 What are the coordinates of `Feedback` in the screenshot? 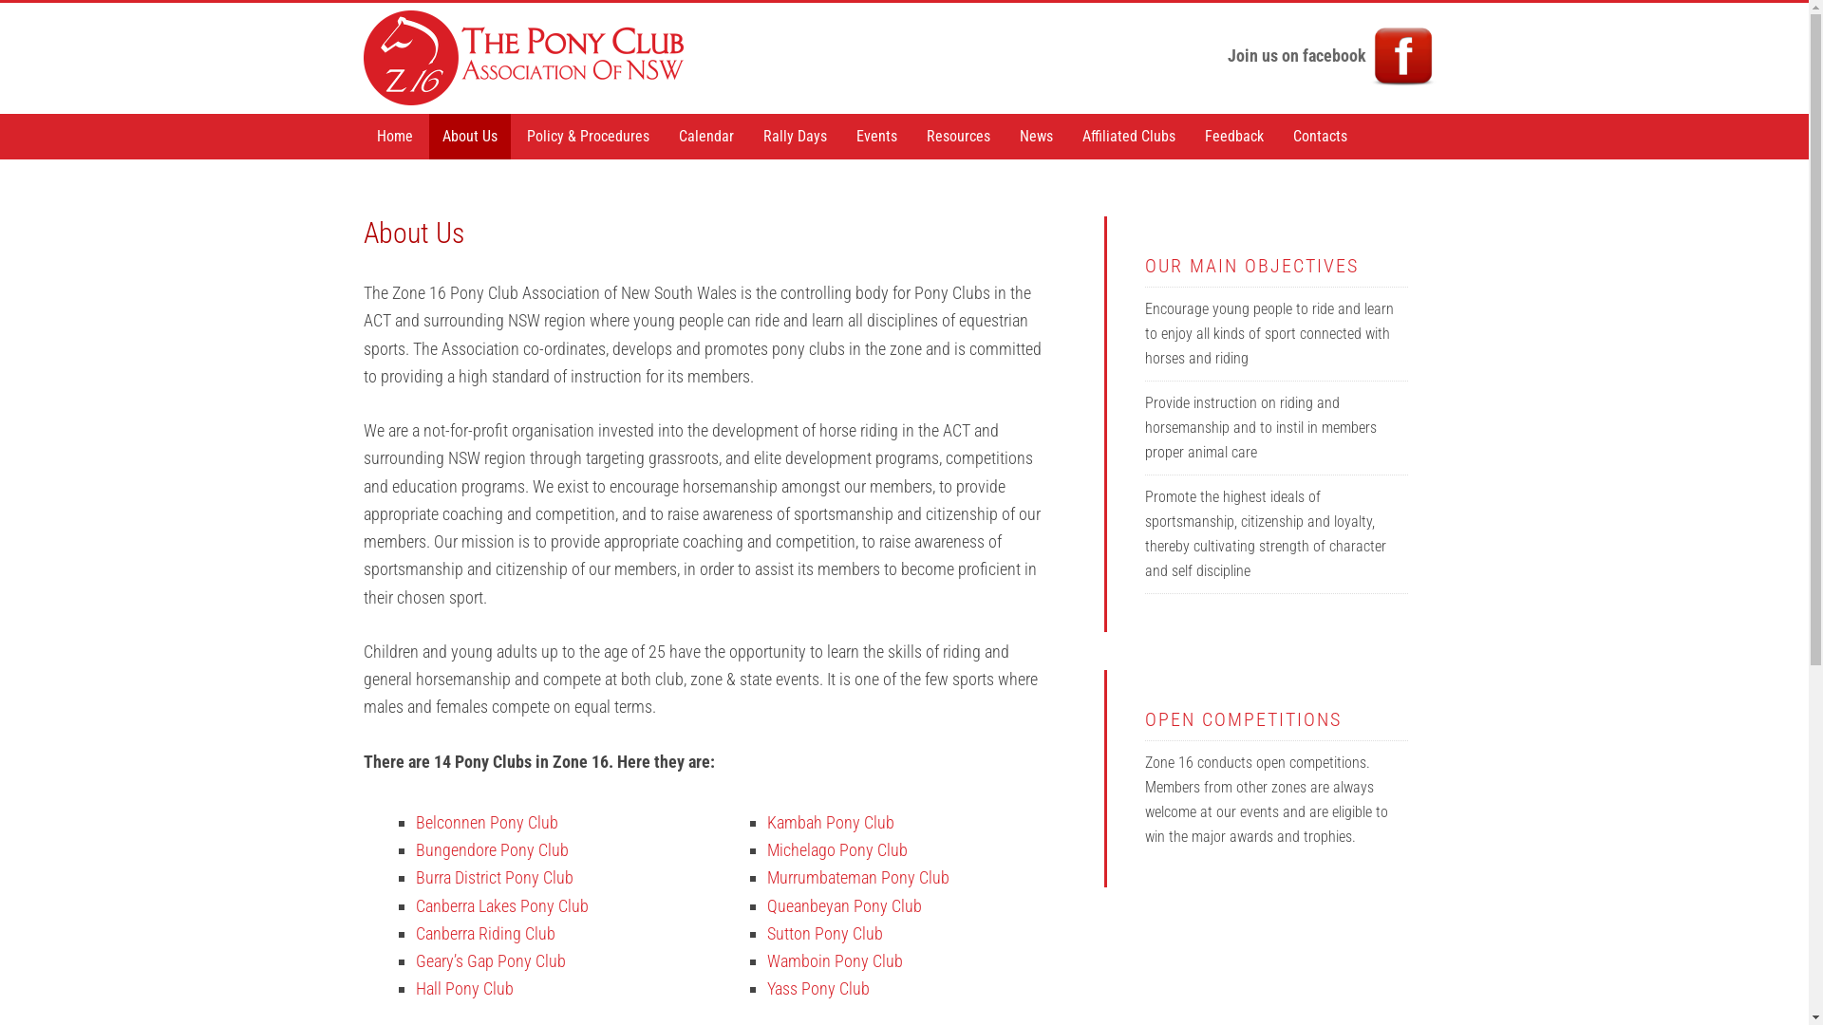 It's located at (1233, 137).